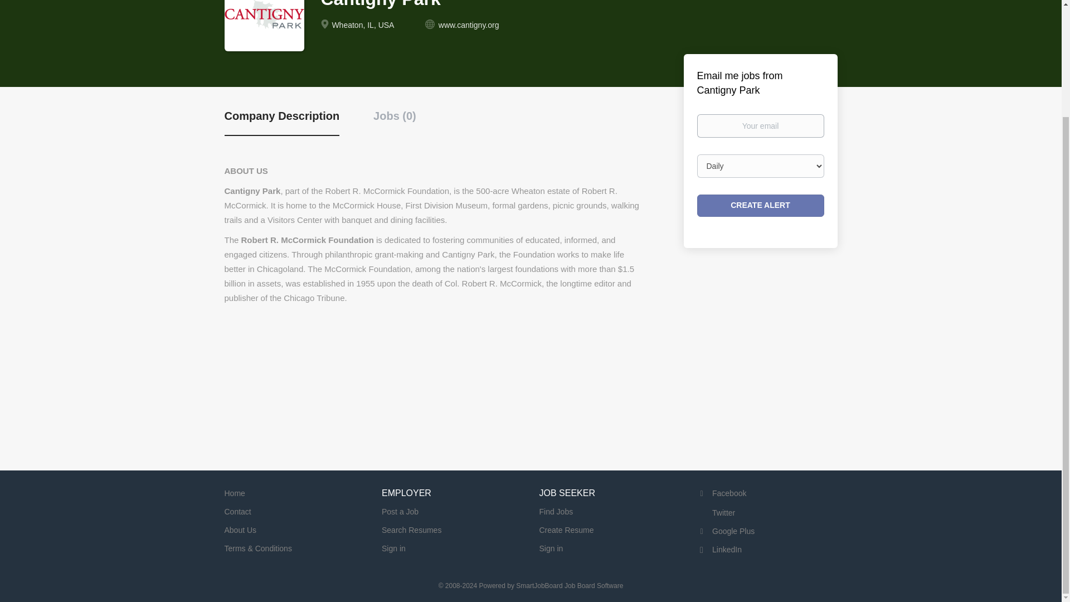 This screenshot has width=1070, height=602. What do you see at coordinates (569, 586) in the screenshot?
I see `Job Board Software, Script` at bounding box center [569, 586].